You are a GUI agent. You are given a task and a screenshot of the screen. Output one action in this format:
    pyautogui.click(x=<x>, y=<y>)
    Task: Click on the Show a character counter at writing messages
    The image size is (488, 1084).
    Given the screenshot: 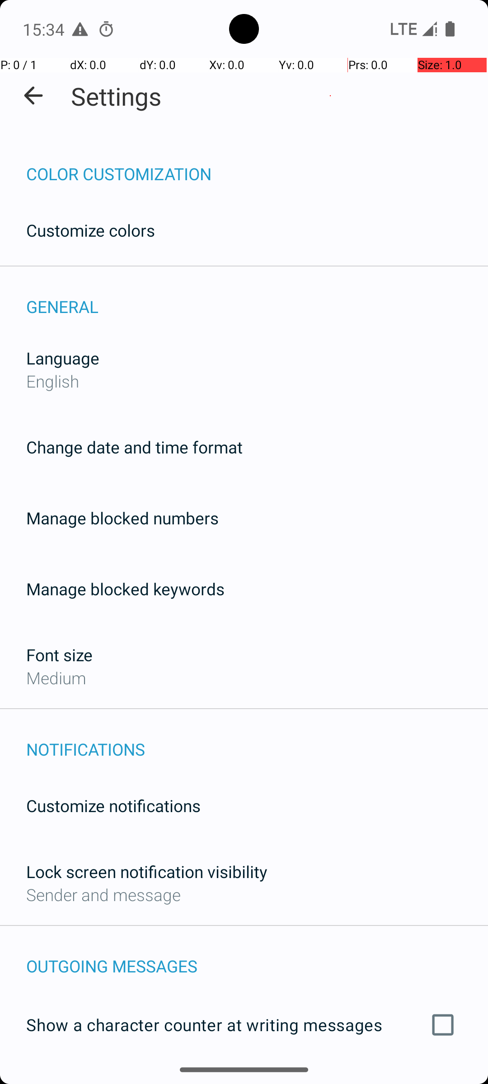 What is the action you would take?
    pyautogui.click(x=244, y=1025)
    